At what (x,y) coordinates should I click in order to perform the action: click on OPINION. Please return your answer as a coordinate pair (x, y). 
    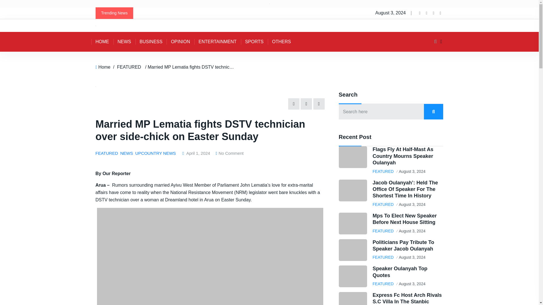
    Looking at the image, I should click on (180, 42).